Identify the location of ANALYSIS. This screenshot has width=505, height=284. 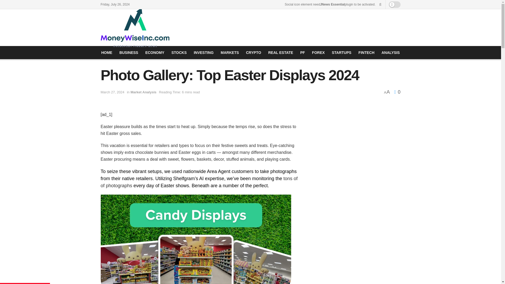
(390, 52).